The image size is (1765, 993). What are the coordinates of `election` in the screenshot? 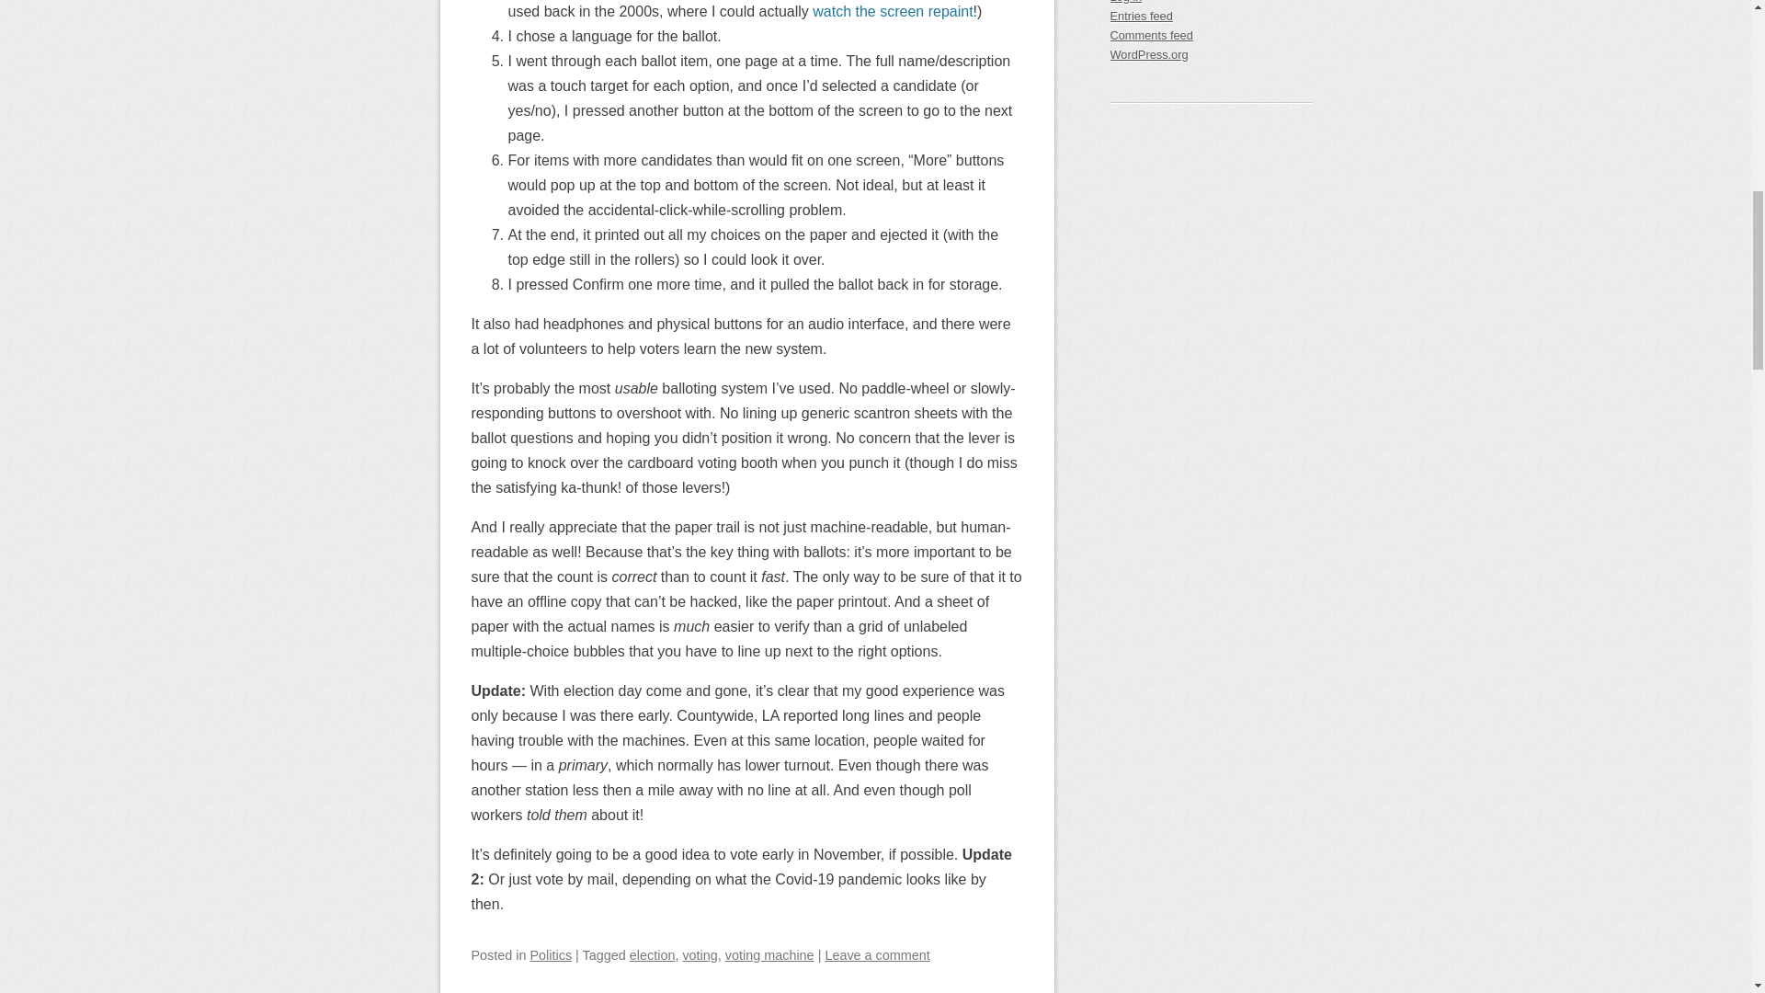 It's located at (653, 954).